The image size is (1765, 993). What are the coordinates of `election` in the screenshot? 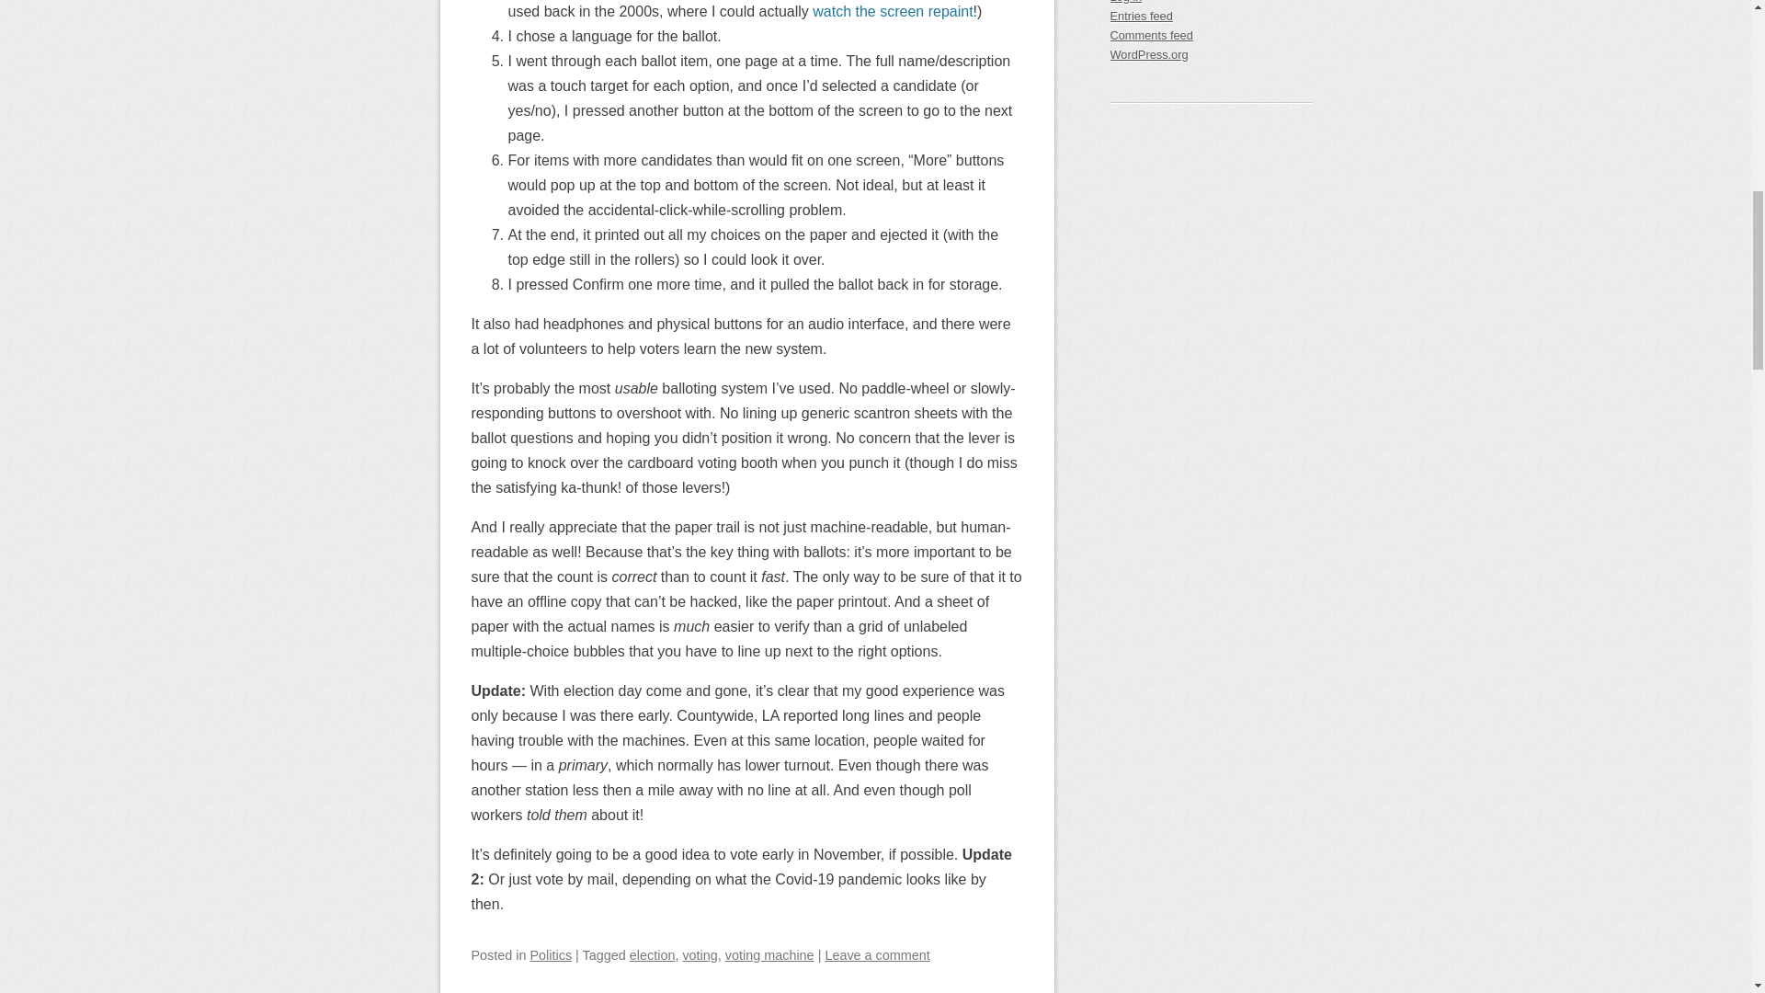 It's located at (653, 954).